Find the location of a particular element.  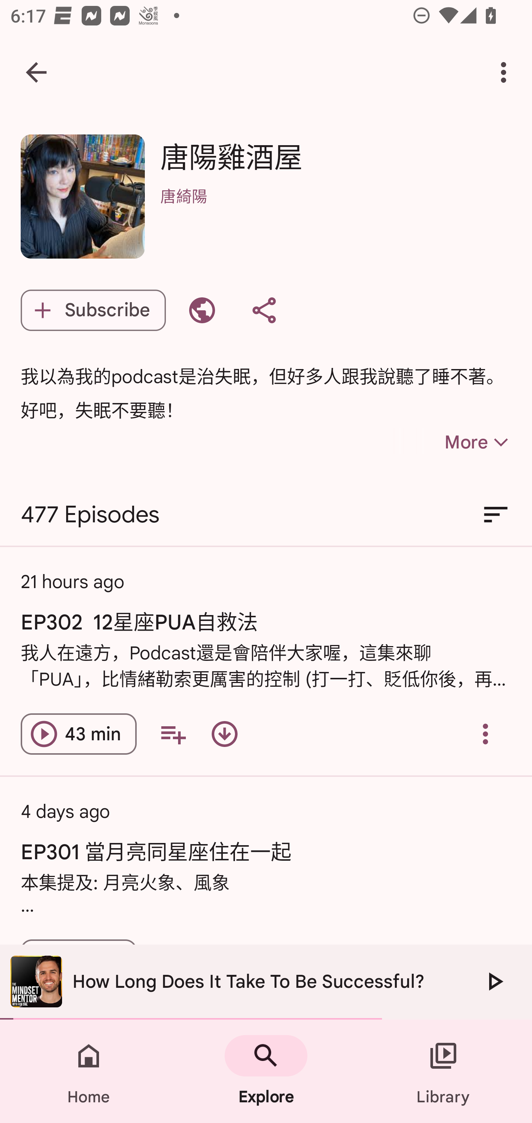

Home is located at coordinates (89, 1071).